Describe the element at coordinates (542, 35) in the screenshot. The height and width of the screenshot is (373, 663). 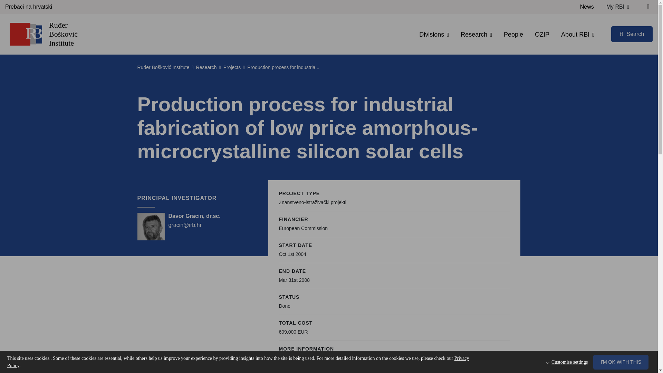
I see `OZIP` at that location.